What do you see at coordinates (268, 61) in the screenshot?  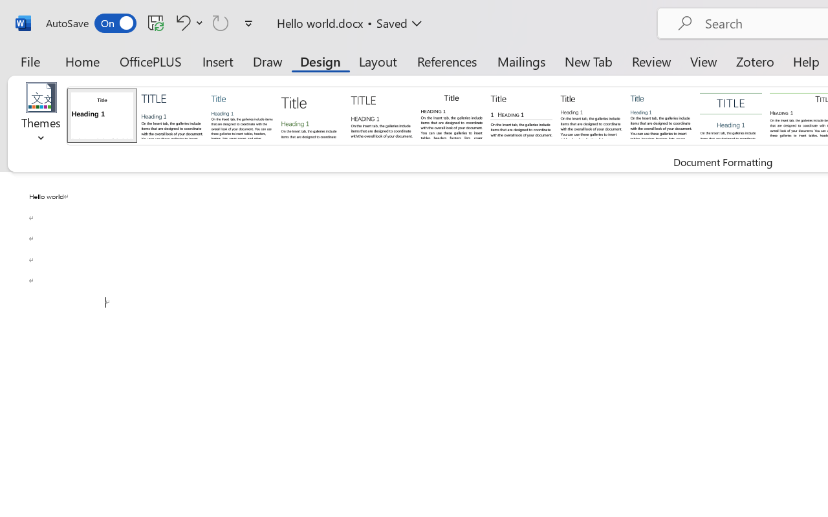 I see `Draw` at bounding box center [268, 61].